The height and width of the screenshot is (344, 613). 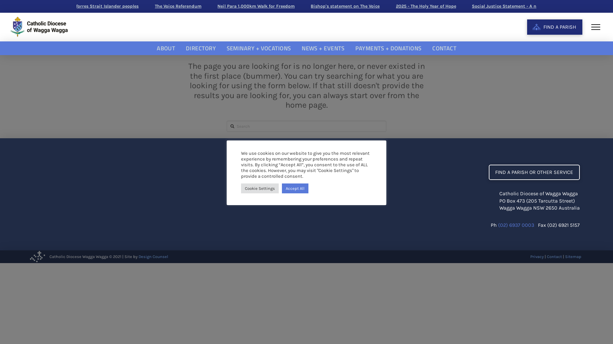 What do you see at coordinates (555, 27) in the screenshot?
I see `FIND A PARISH` at bounding box center [555, 27].